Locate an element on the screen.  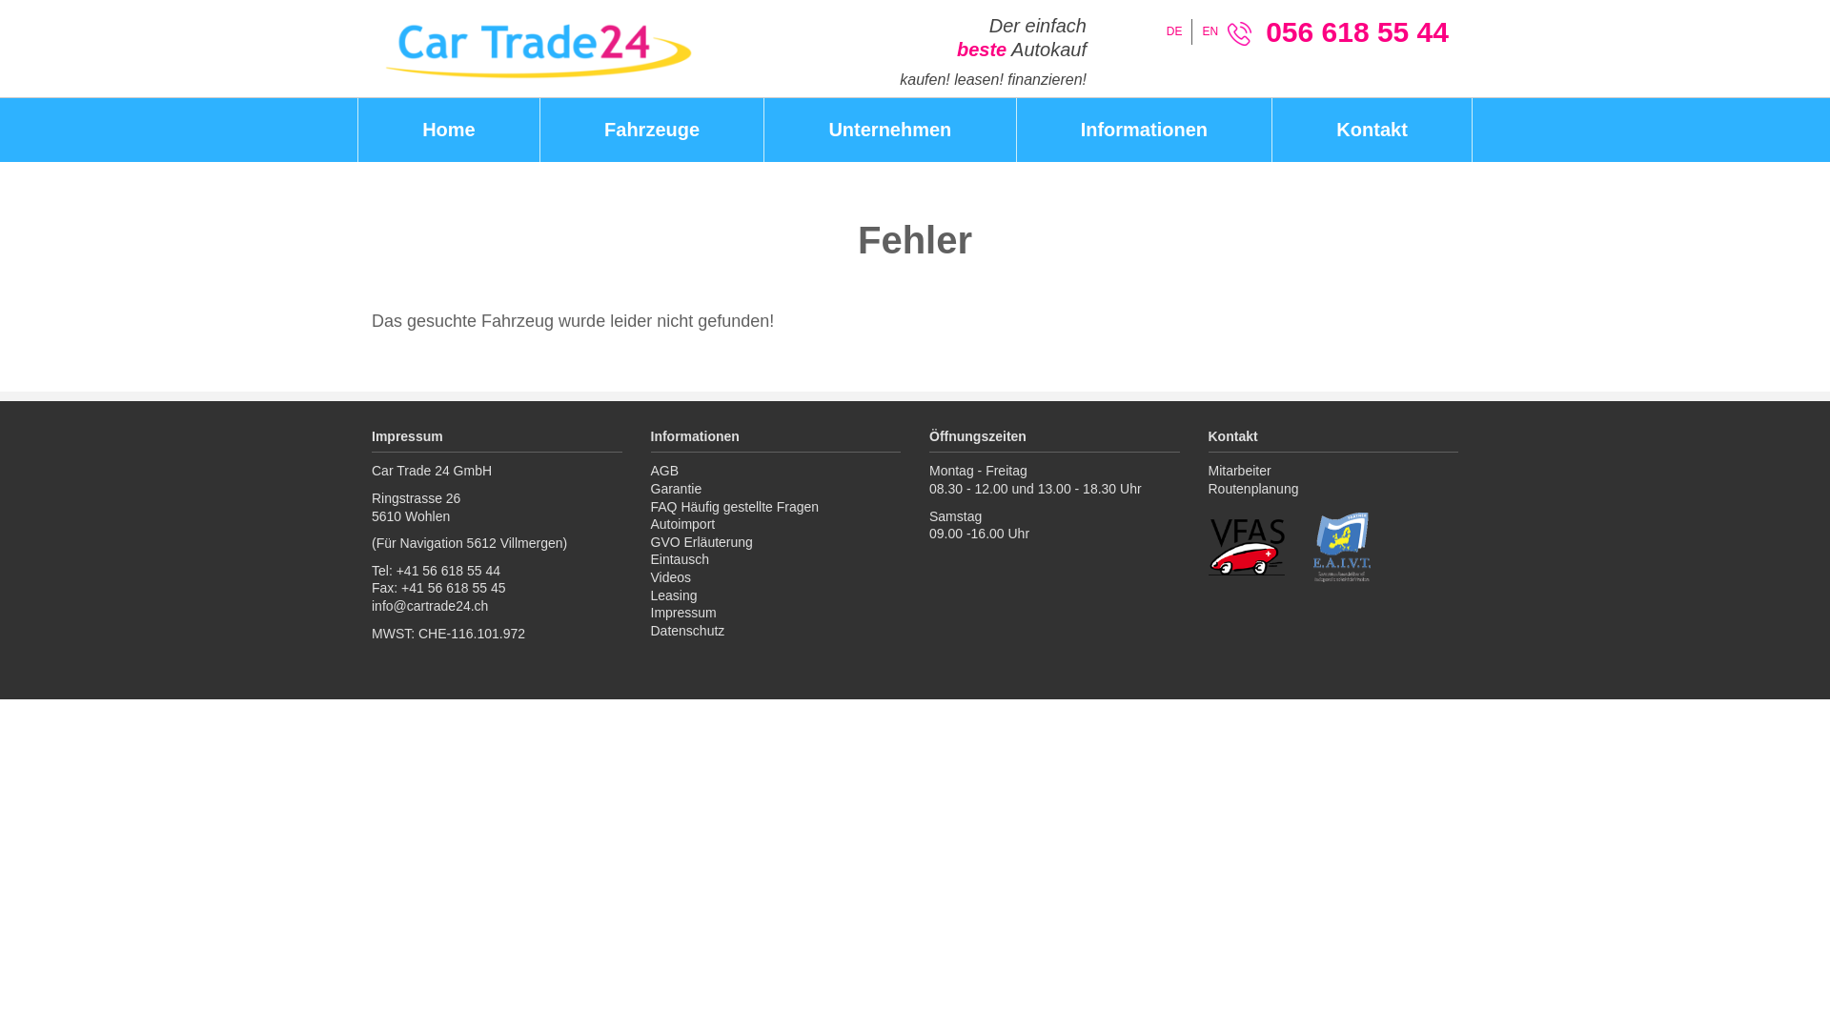
Eintausch is located at coordinates (776, 560).